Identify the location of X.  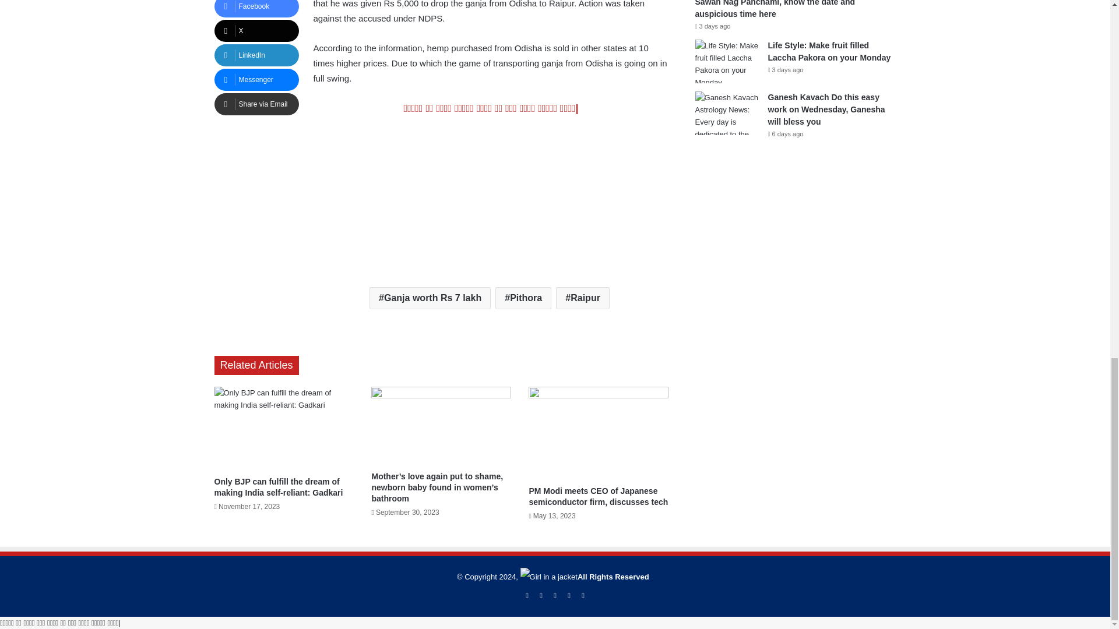
(256, 30).